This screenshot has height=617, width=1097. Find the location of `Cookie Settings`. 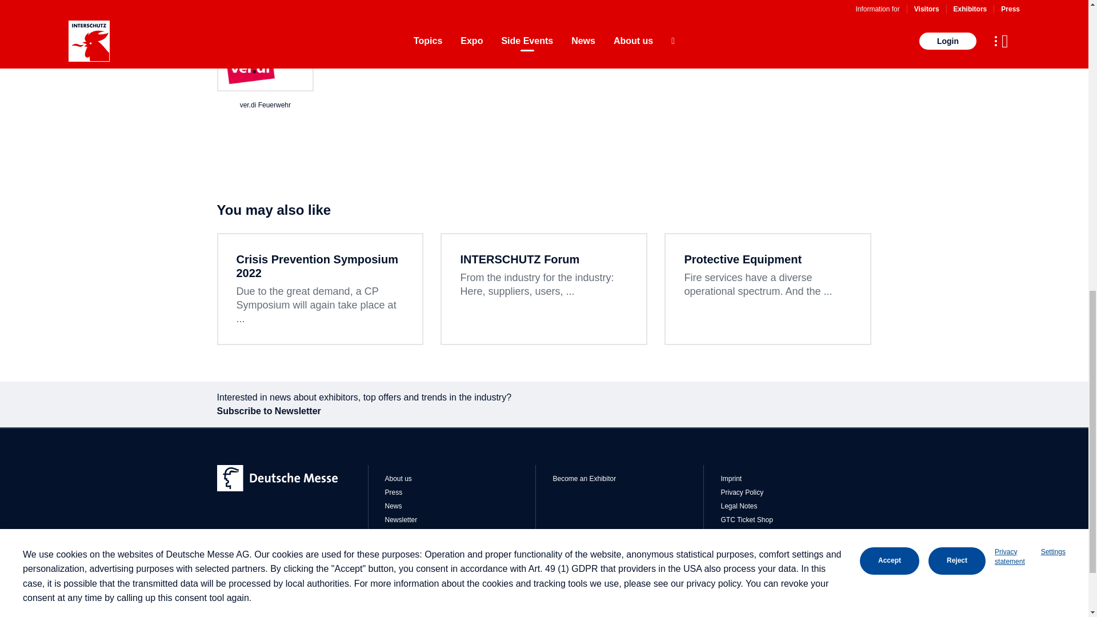

Cookie Settings is located at coordinates (795, 533).